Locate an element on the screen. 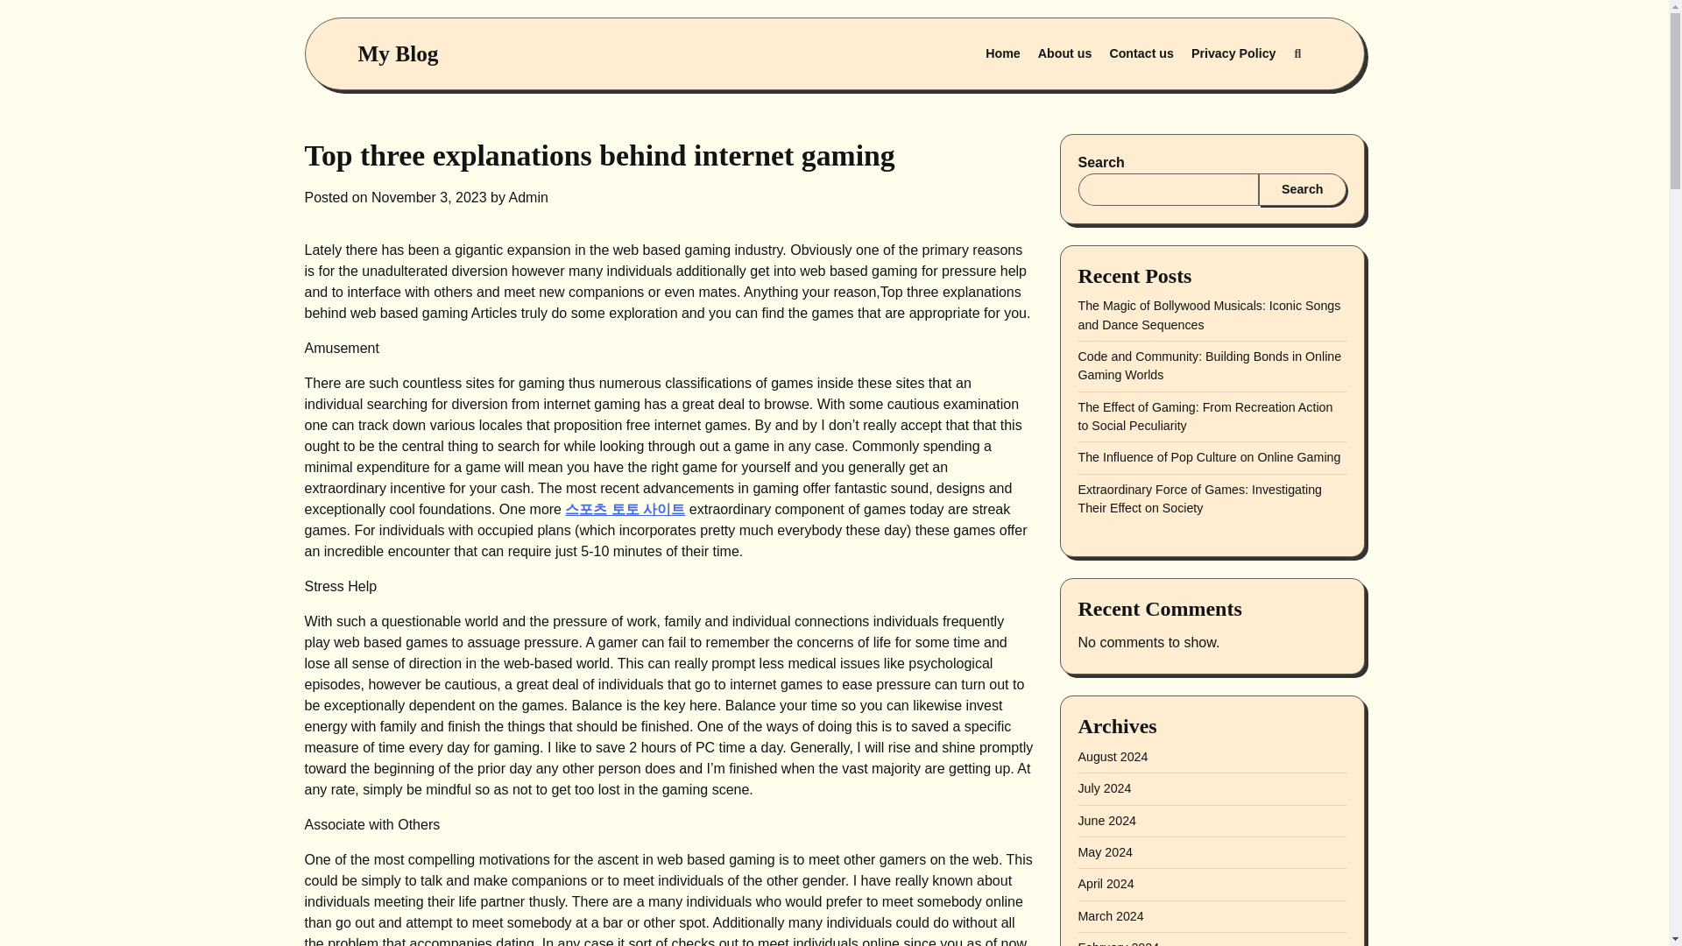  Search is located at coordinates (1255, 96).